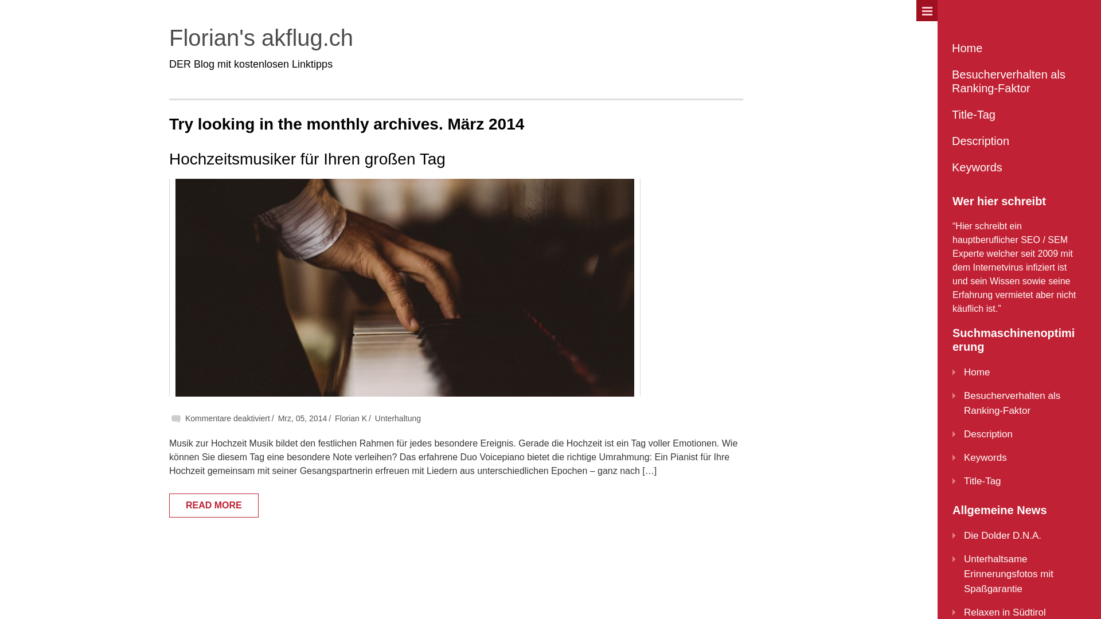  What do you see at coordinates (351, 418) in the screenshot?
I see `Florian K` at bounding box center [351, 418].